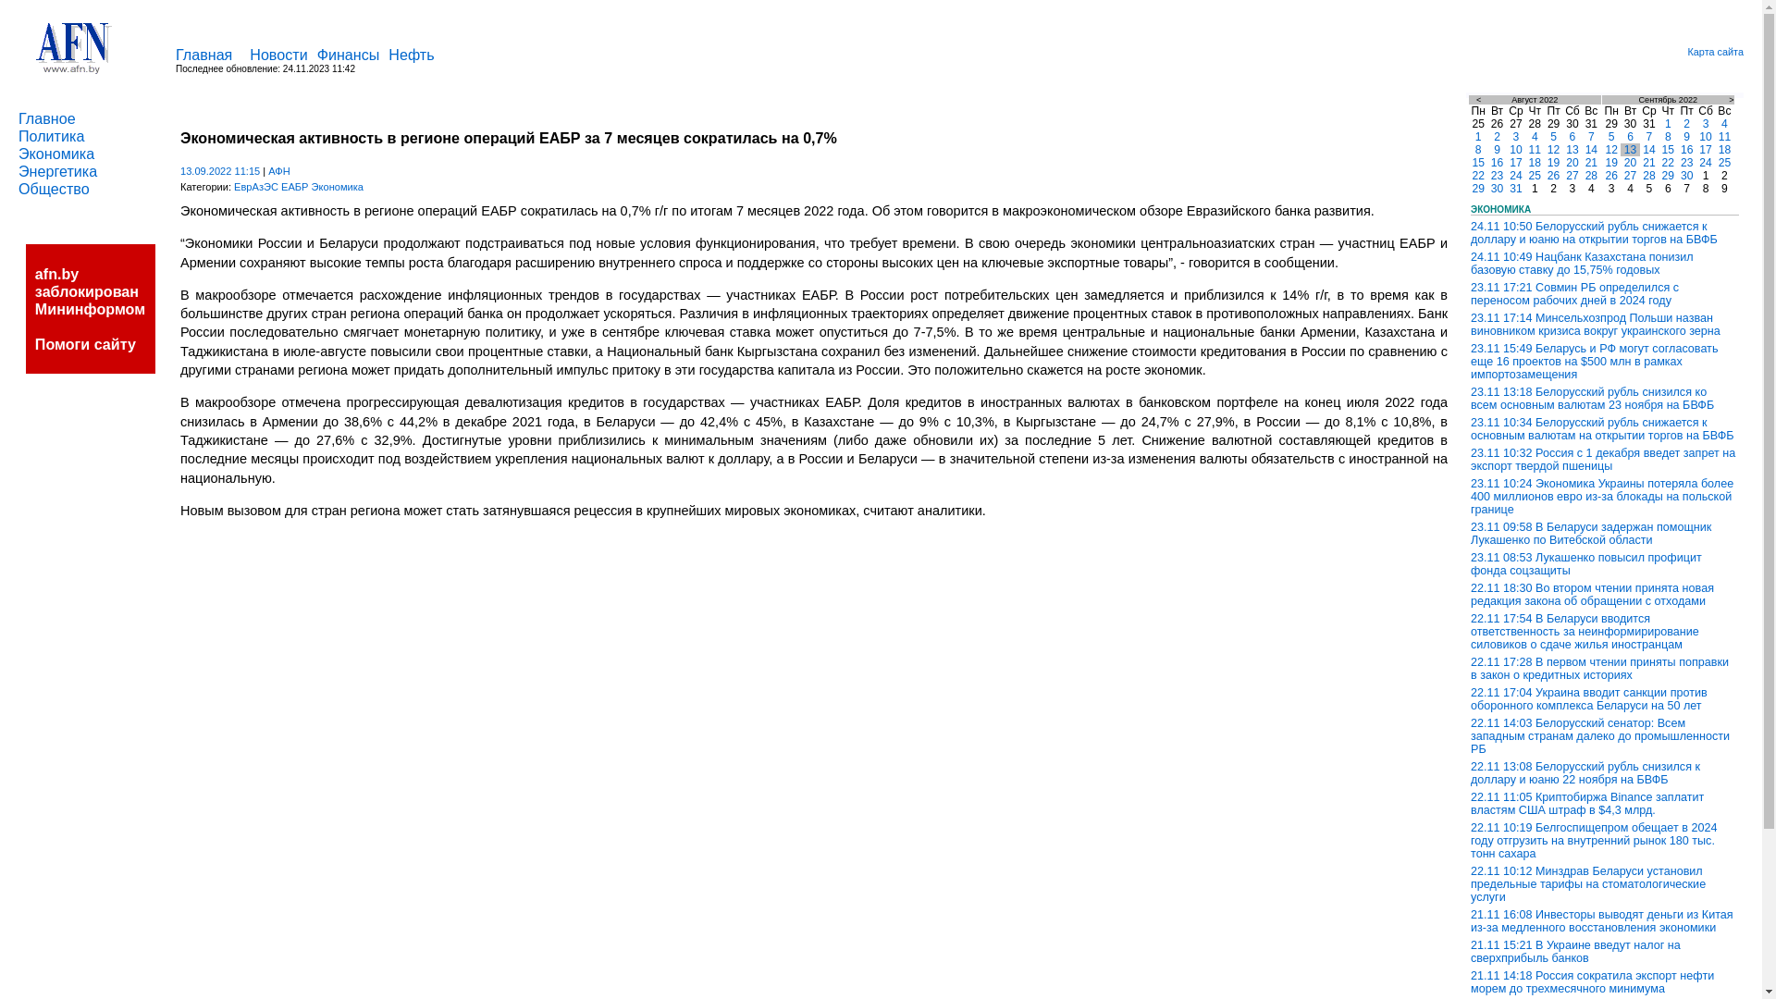  Describe the element at coordinates (1572, 176) in the screenshot. I see `27` at that location.